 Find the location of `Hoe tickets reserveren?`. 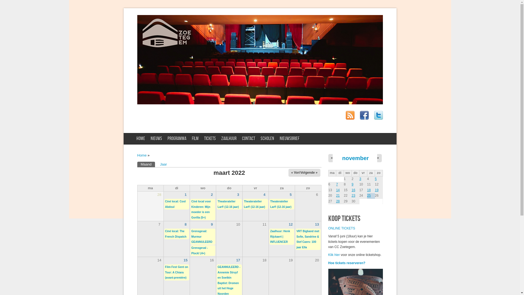

Hoe tickets reserveren? is located at coordinates (347, 263).